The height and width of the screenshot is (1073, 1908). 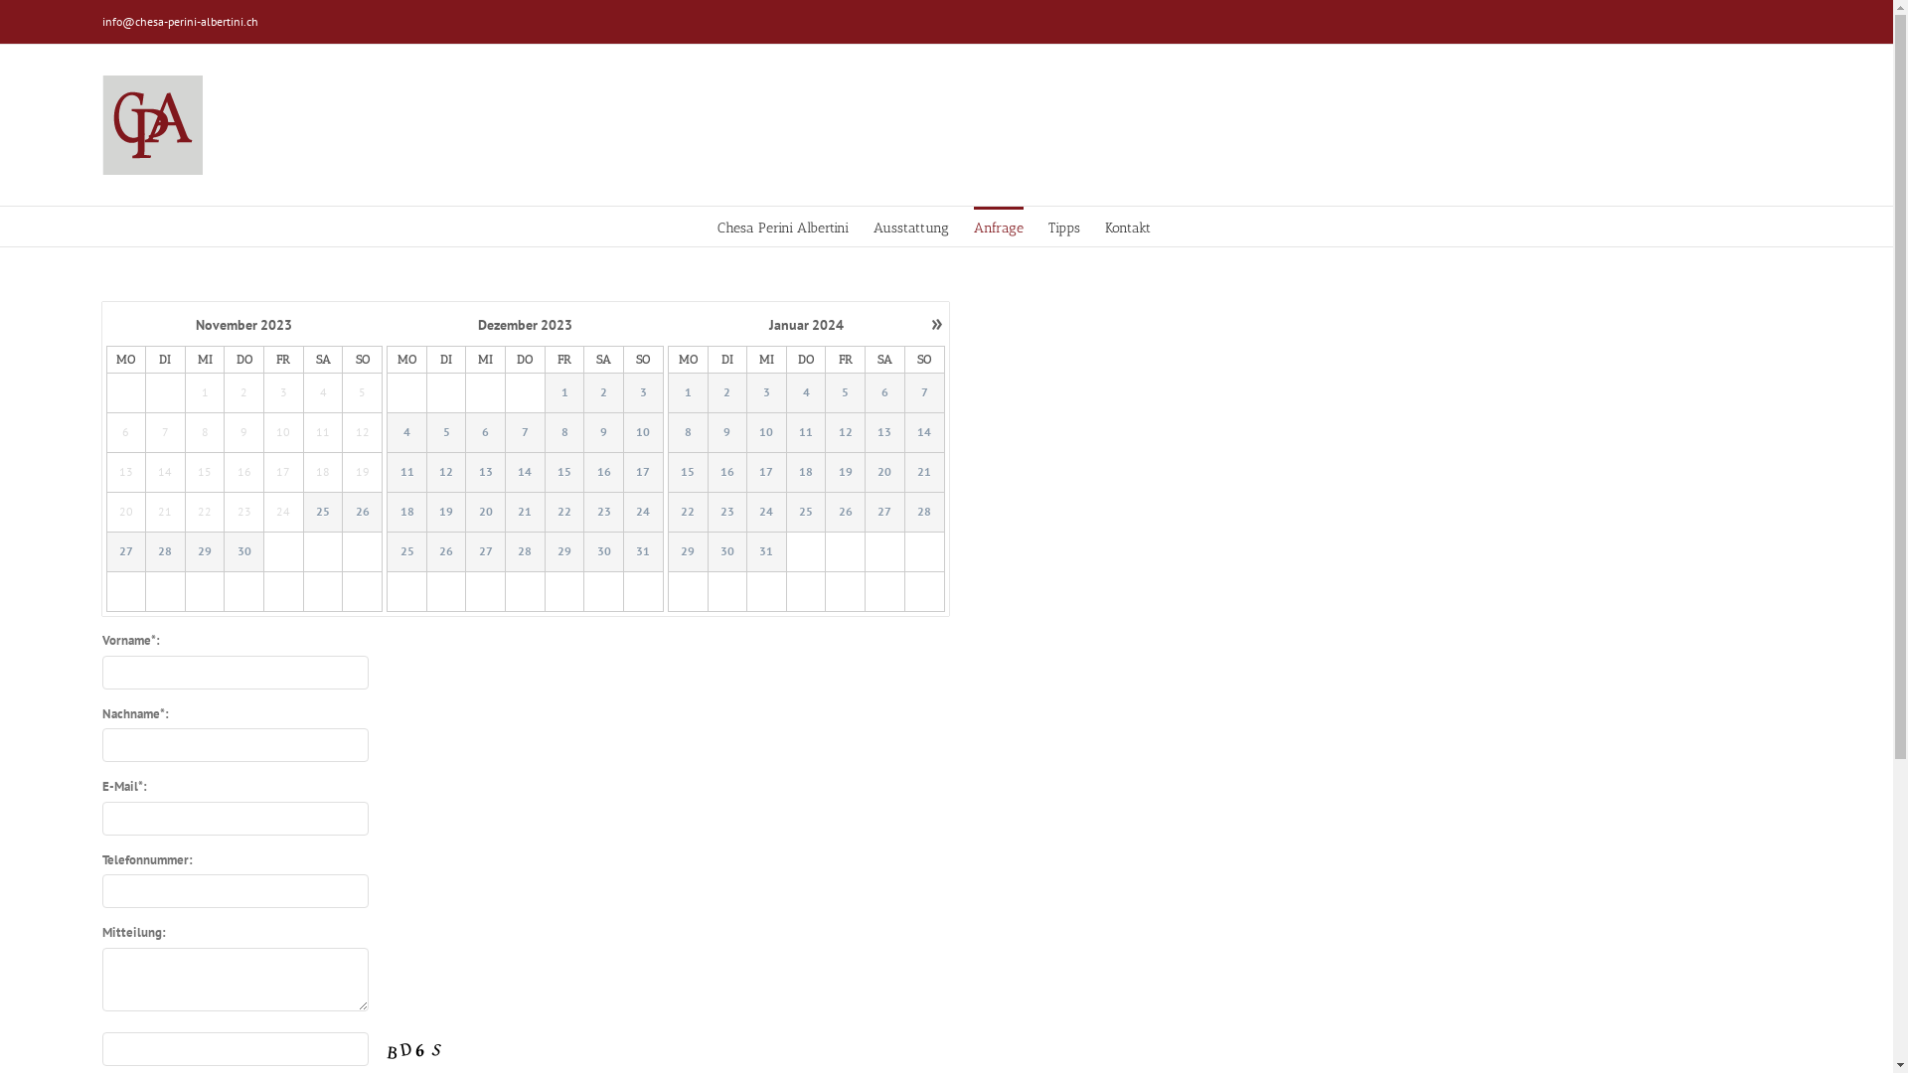 I want to click on 12, so click(x=845, y=433).